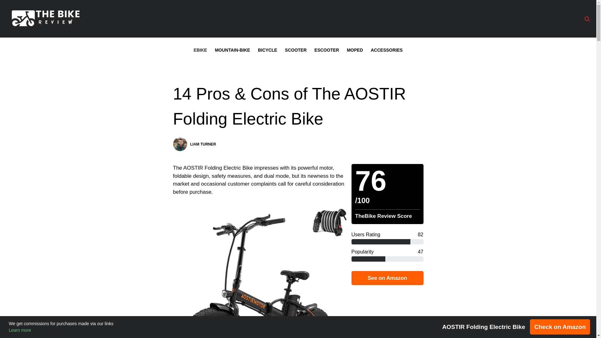 Image resolution: width=601 pixels, height=338 pixels. Describe the element at coordinates (232, 50) in the screenshot. I see `MOUNTAIN-BIKE` at that location.